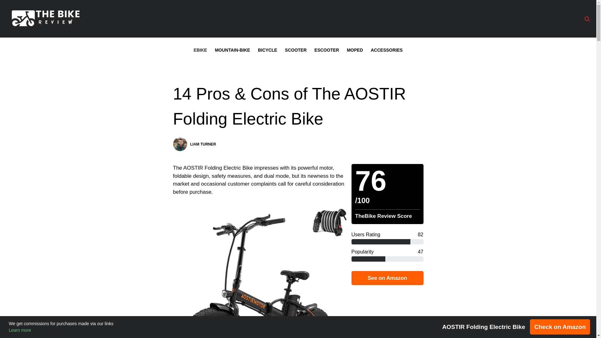 Image resolution: width=601 pixels, height=338 pixels. Describe the element at coordinates (232, 50) in the screenshot. I see `MOUNTAIN-BIKE` at that location.